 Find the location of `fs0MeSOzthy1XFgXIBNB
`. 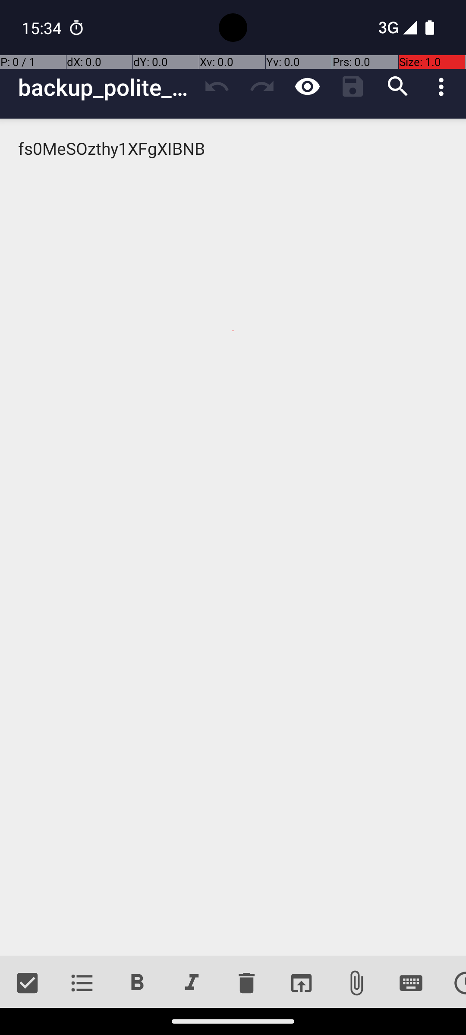

fs0MeSOzthy1XFgXIBNB
 is located at coordinates (233, 537).